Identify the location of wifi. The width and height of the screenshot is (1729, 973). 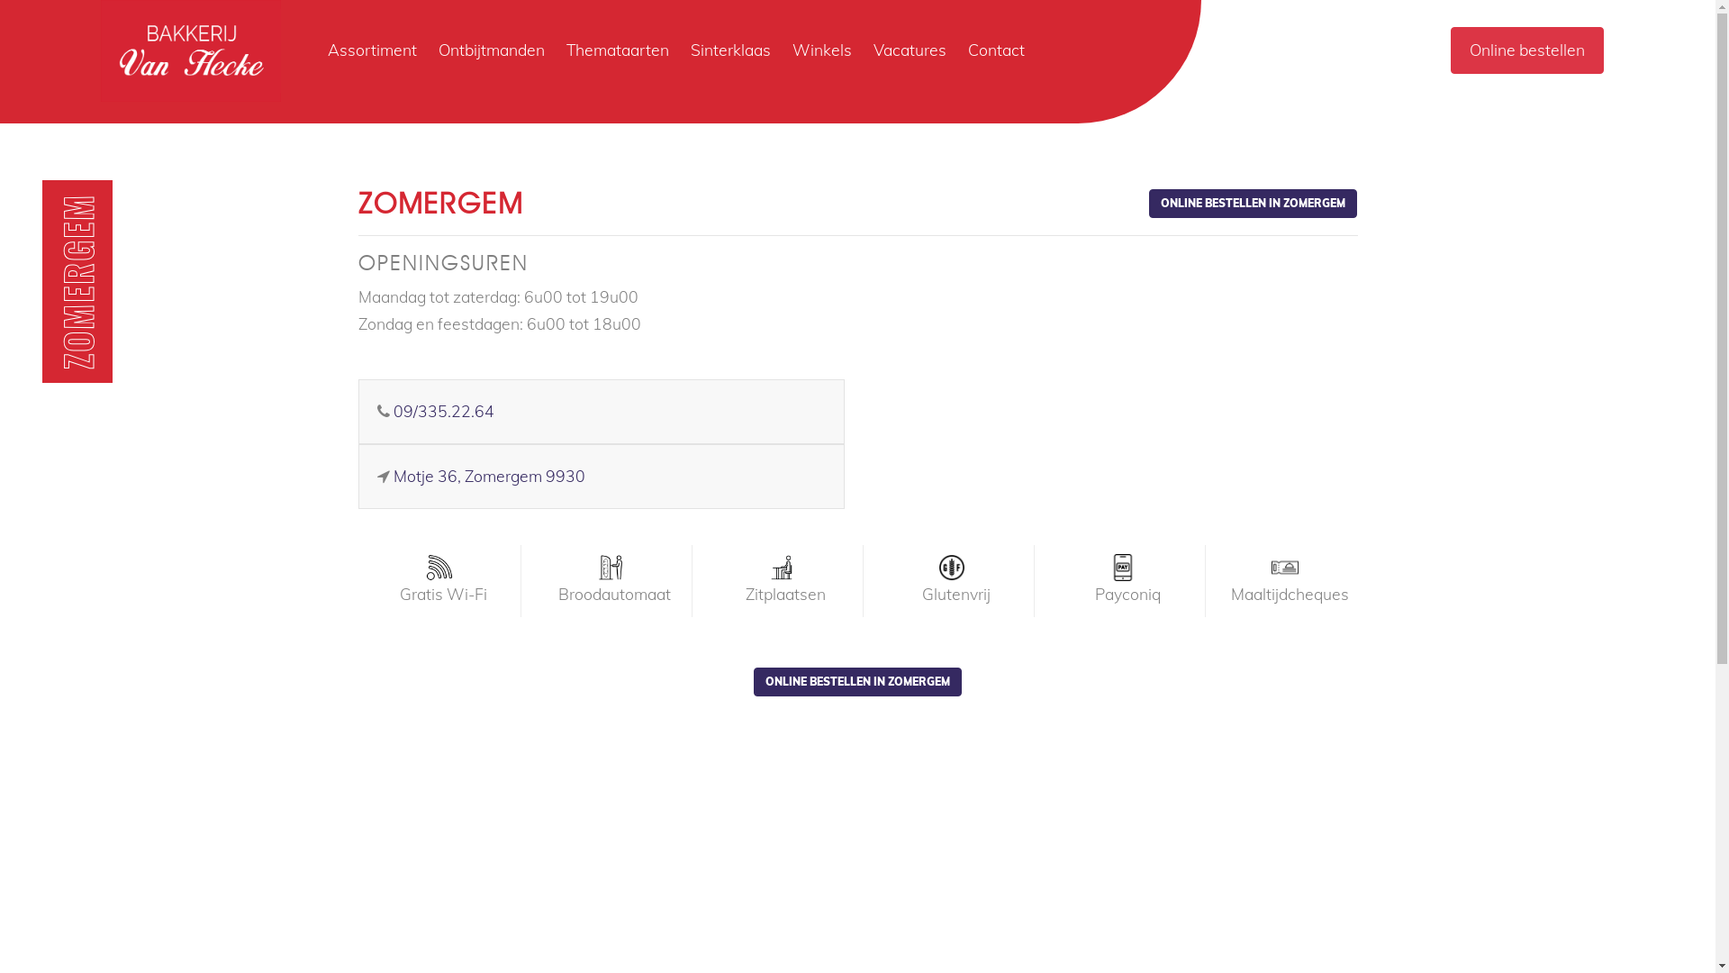
(439, 568).